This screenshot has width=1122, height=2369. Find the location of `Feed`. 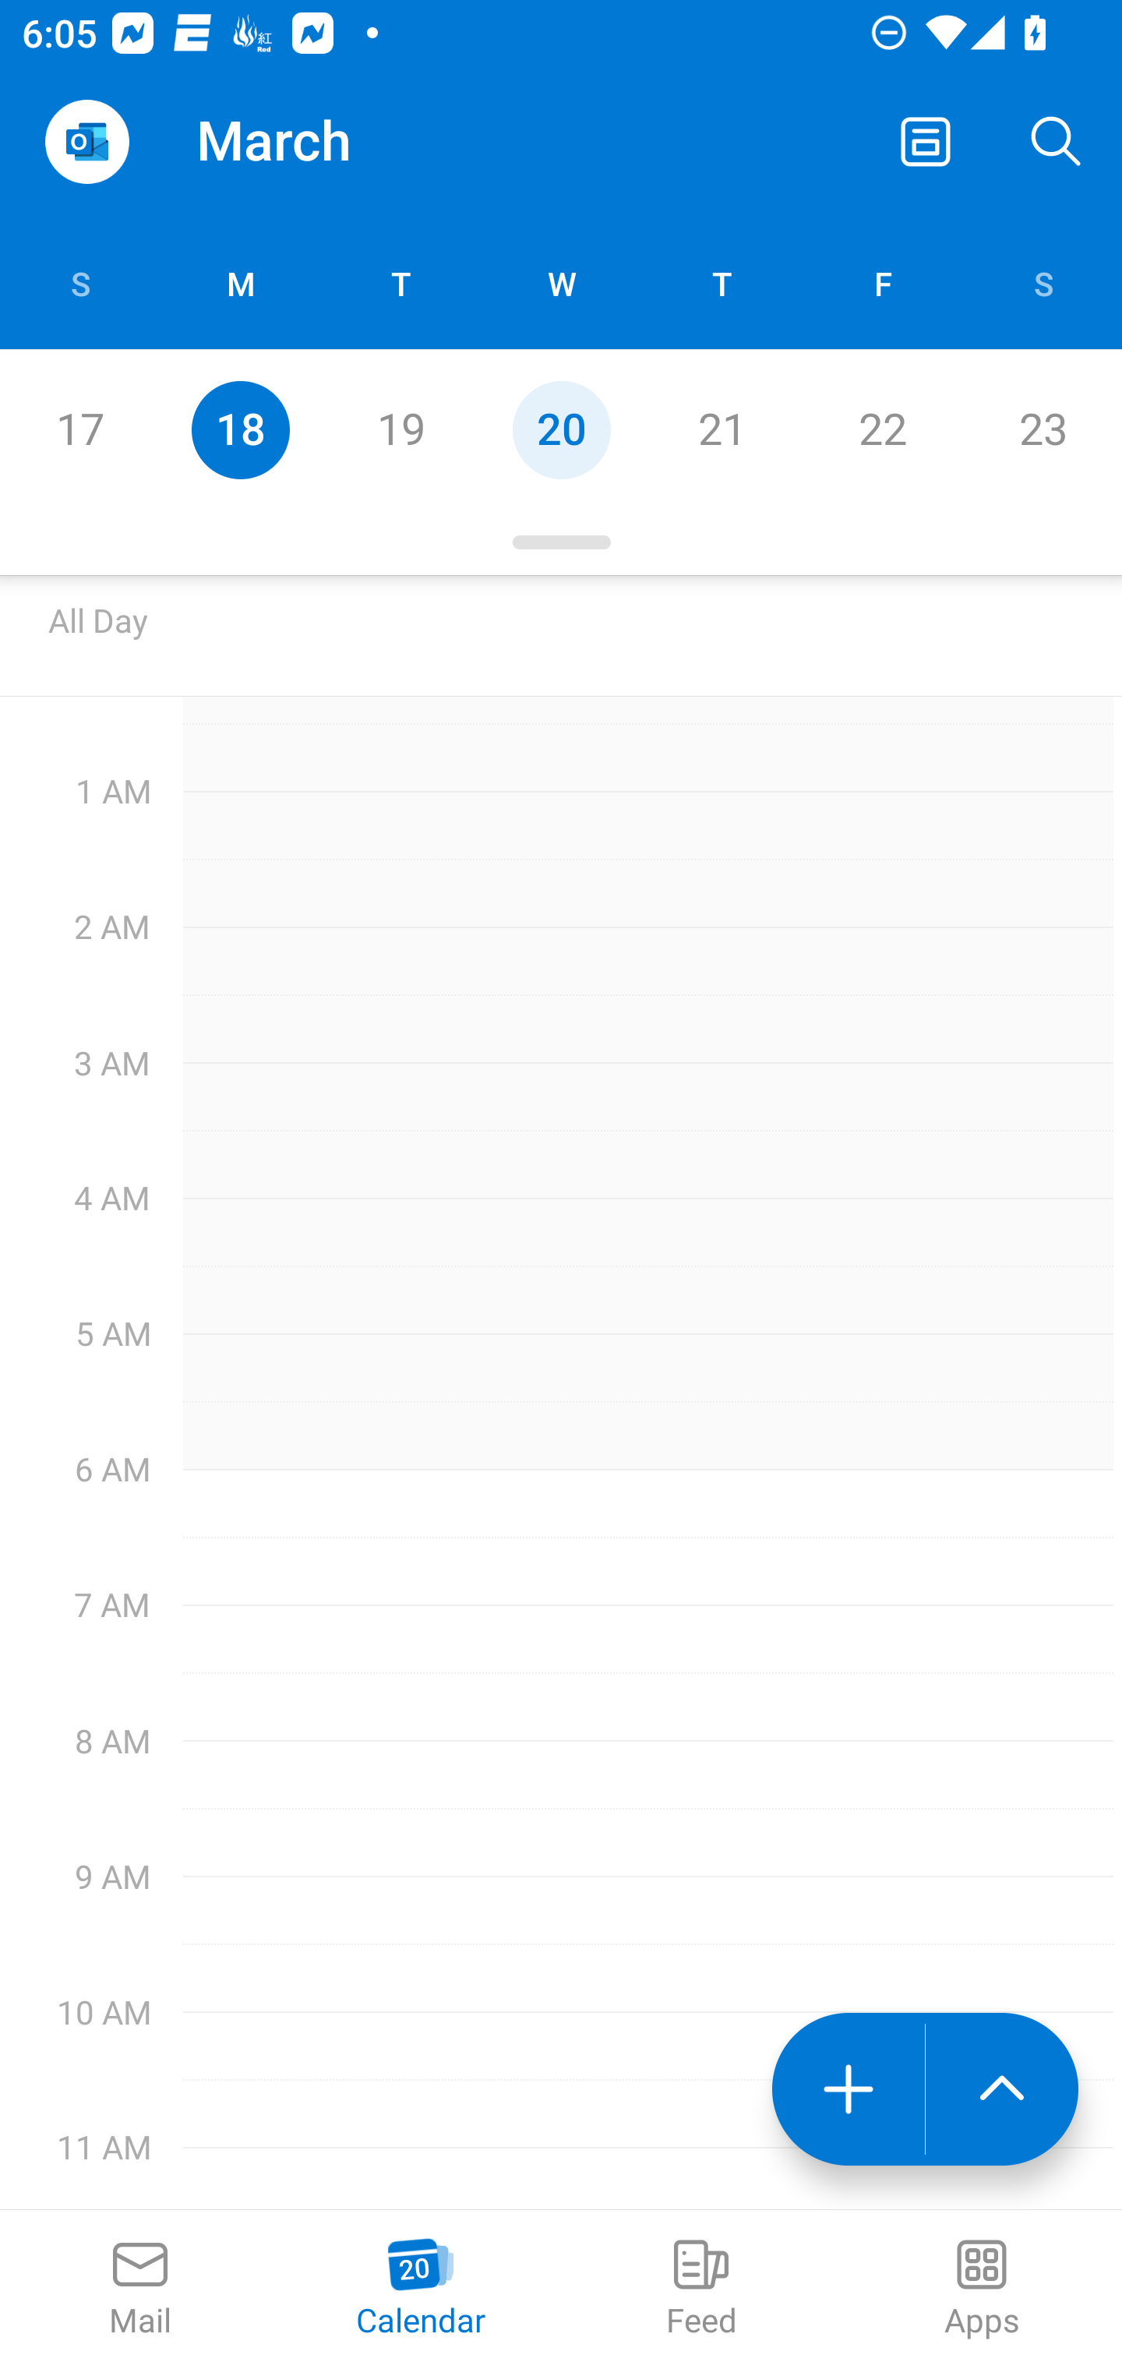

Feed is located at coordinates (701, 2290).